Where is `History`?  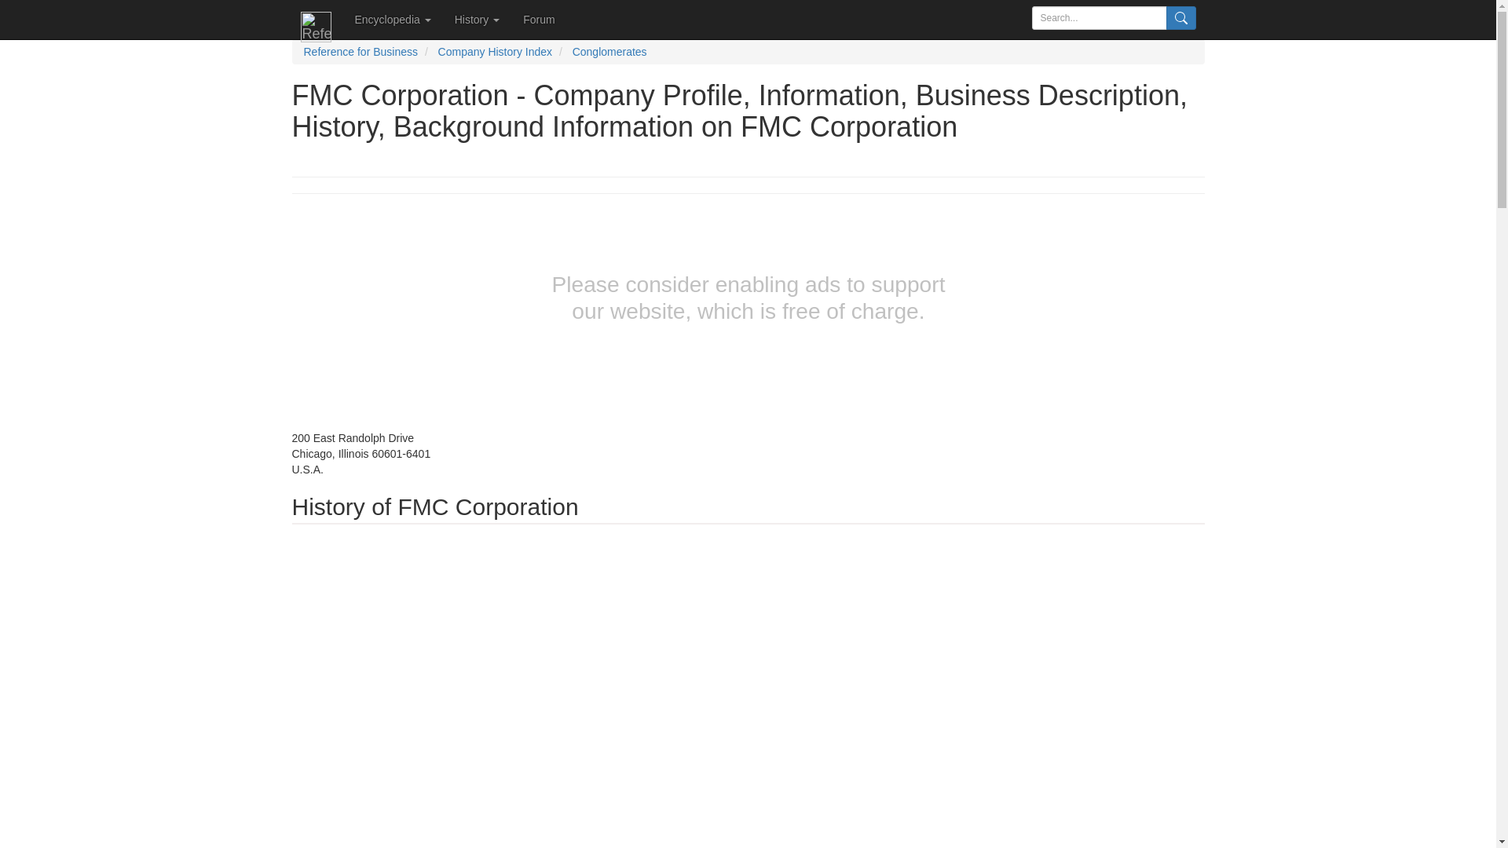
History is located at coordinates (477, 19).